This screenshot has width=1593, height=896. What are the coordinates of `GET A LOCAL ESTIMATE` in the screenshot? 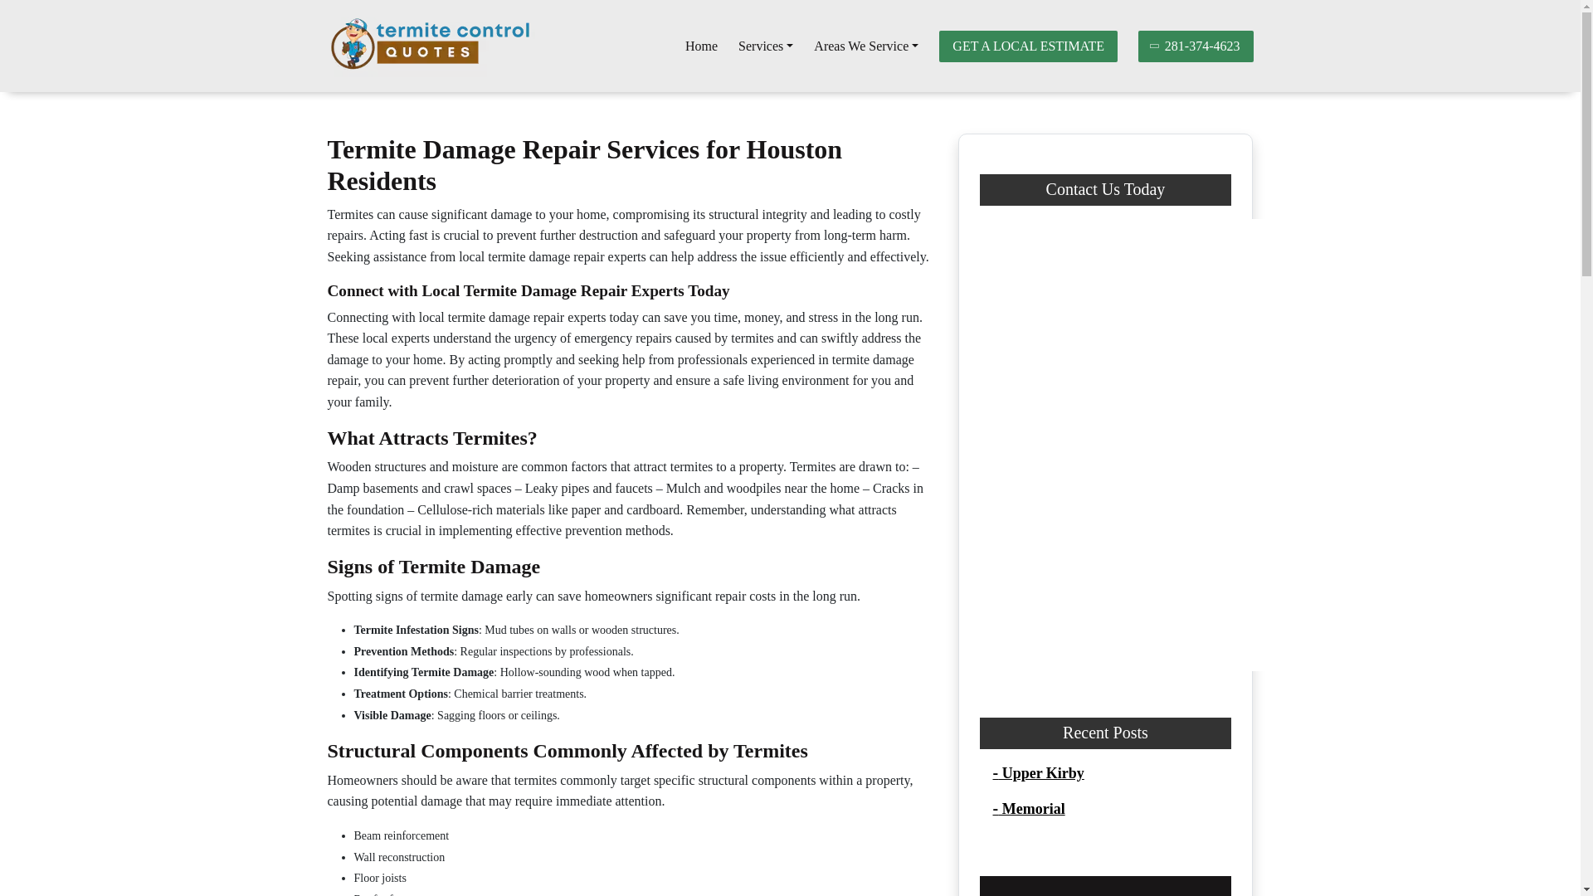 It's located at (1029, 45).